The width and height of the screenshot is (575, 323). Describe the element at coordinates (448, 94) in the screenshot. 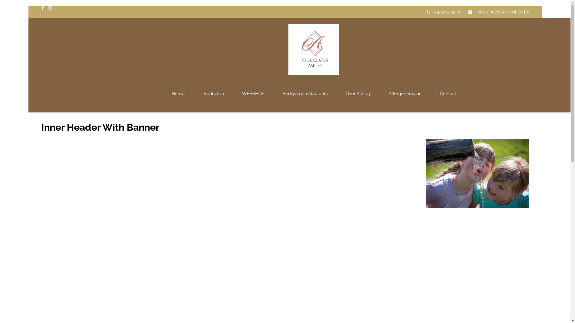

I see `Contact` at that location.